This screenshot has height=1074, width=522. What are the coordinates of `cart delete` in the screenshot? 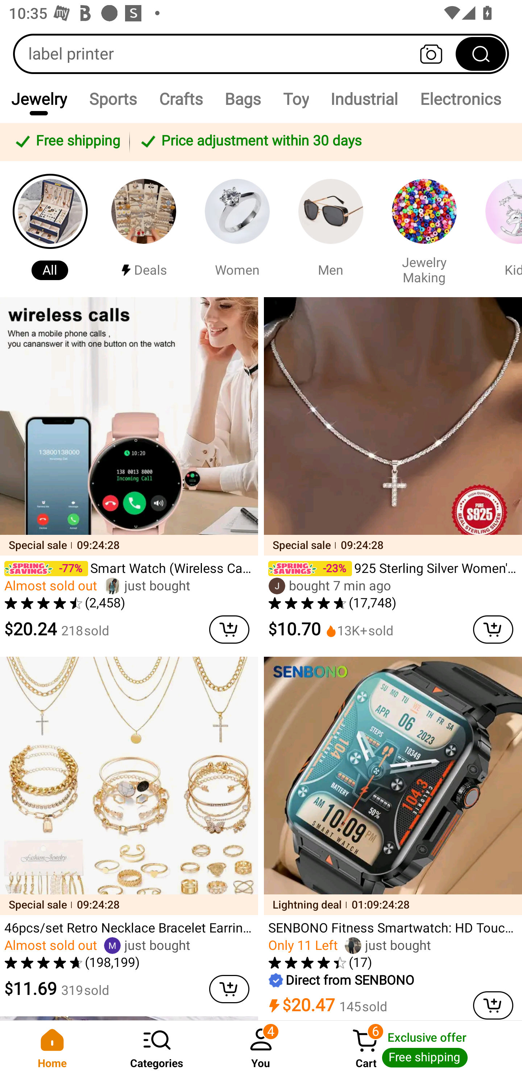 It's located at (493, 629).